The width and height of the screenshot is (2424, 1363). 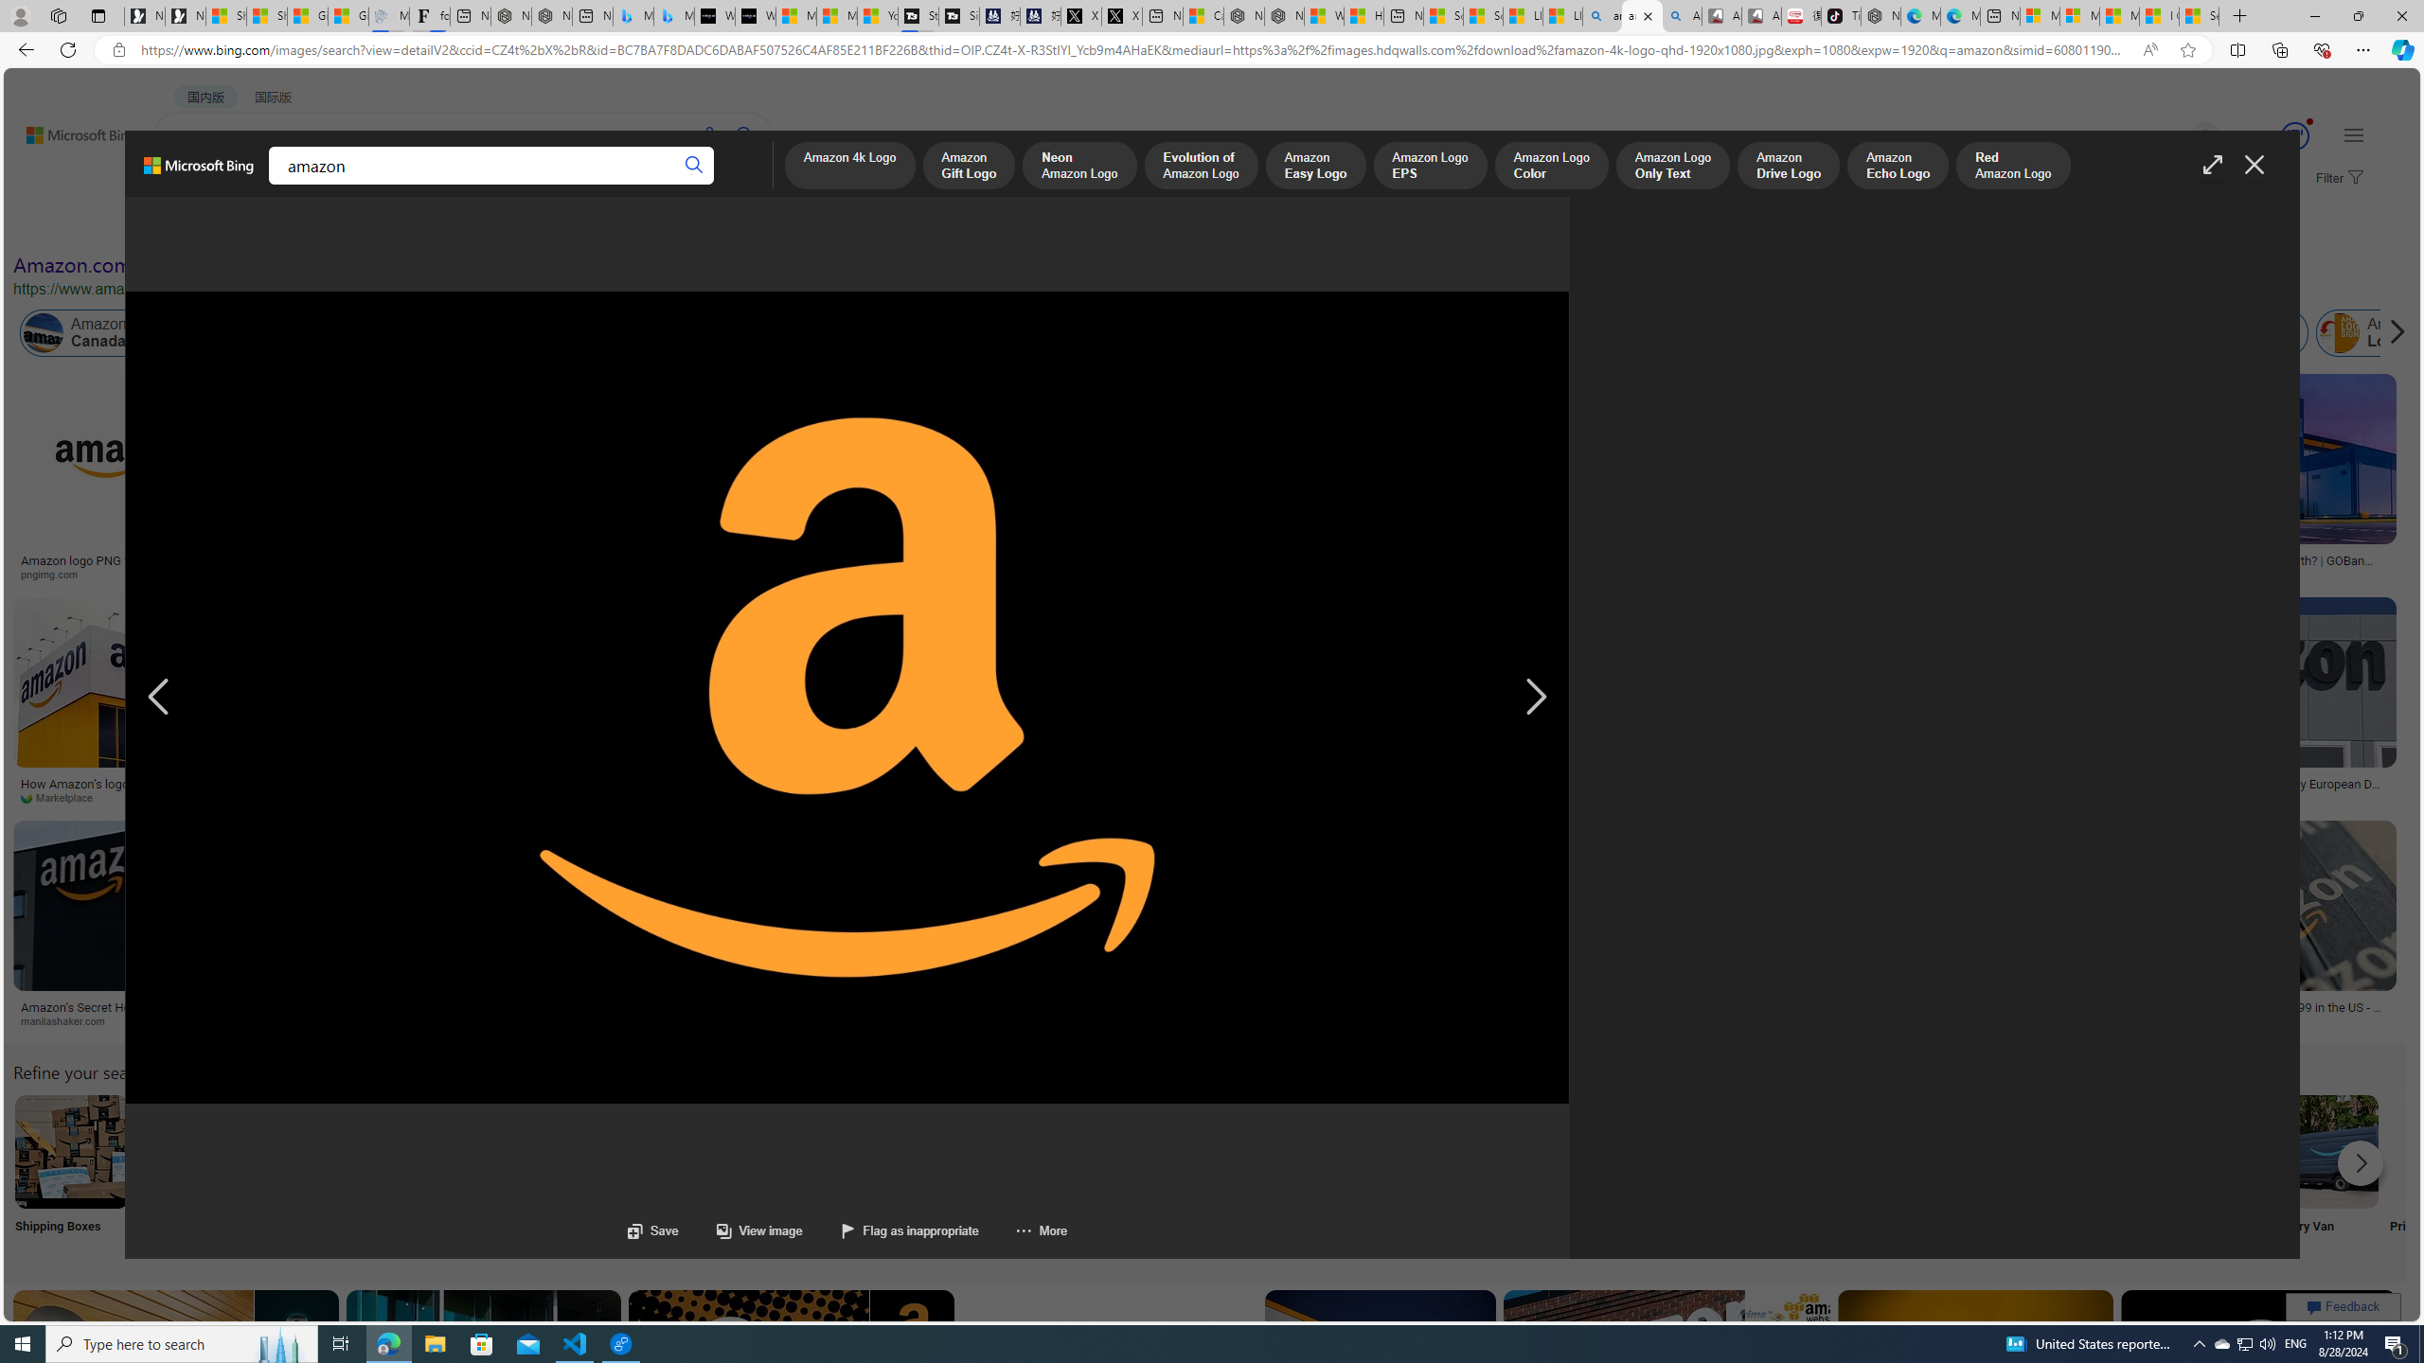 What do you see at coordinates (321, 1176) in the screenshot?
I see `Amazon Clip Art Clip Art` at bounding box center [321, 1176].